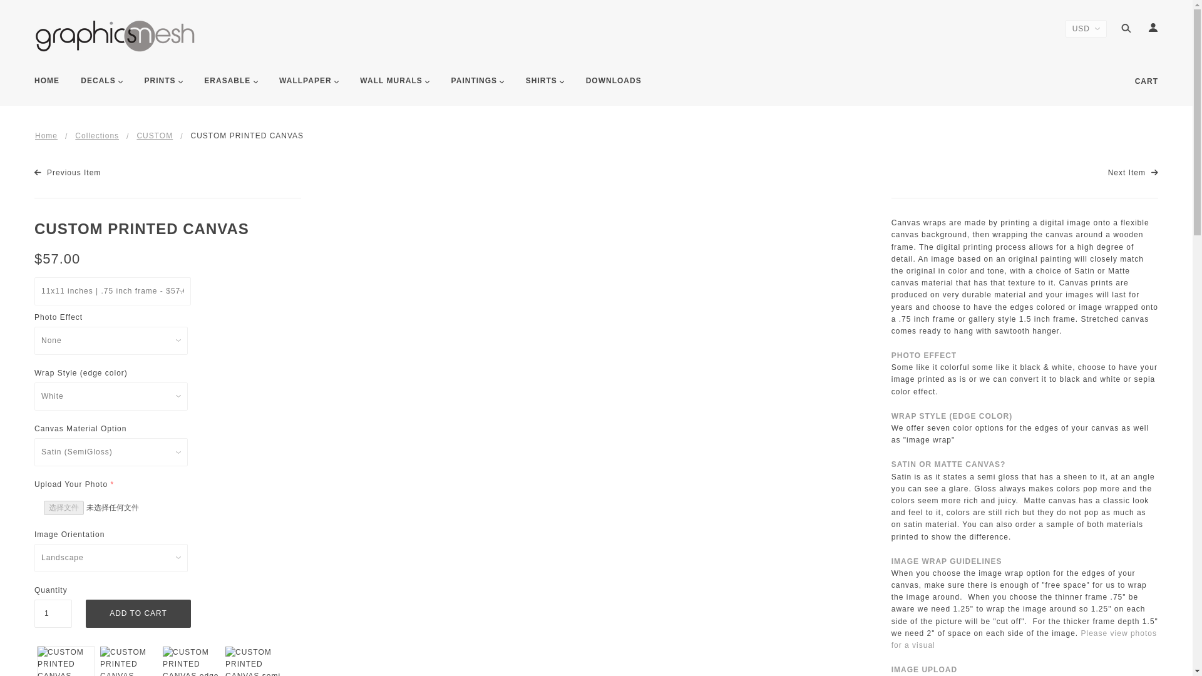 This screenshot has height=676, width=1202. I want to click on GraphicsMesh, so click(115, 36).